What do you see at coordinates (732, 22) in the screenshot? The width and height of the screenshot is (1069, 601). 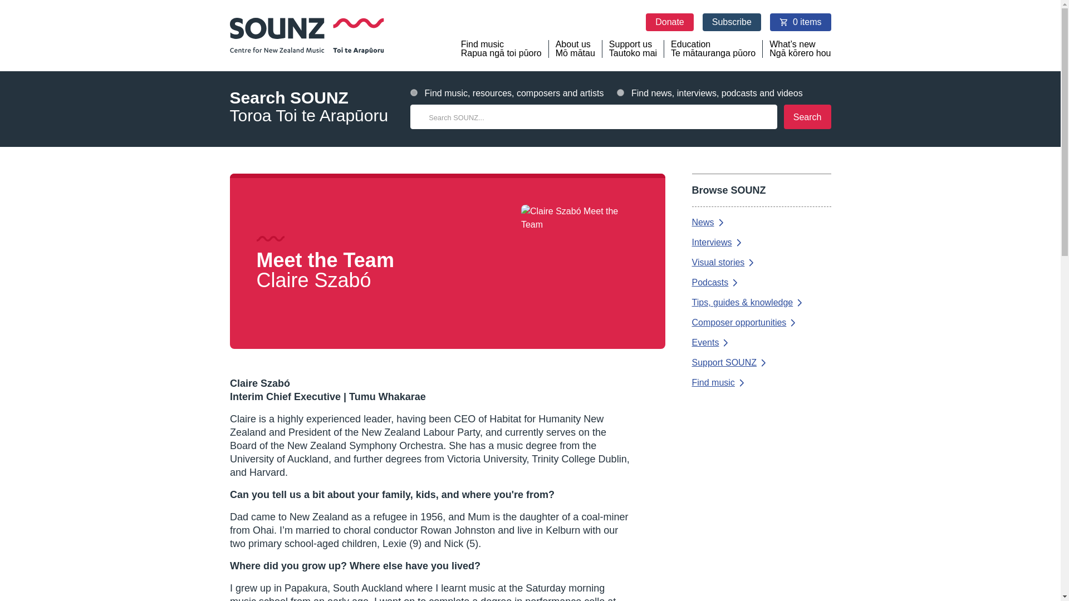 I see `Visual stories` at bounding box center [732, 22].